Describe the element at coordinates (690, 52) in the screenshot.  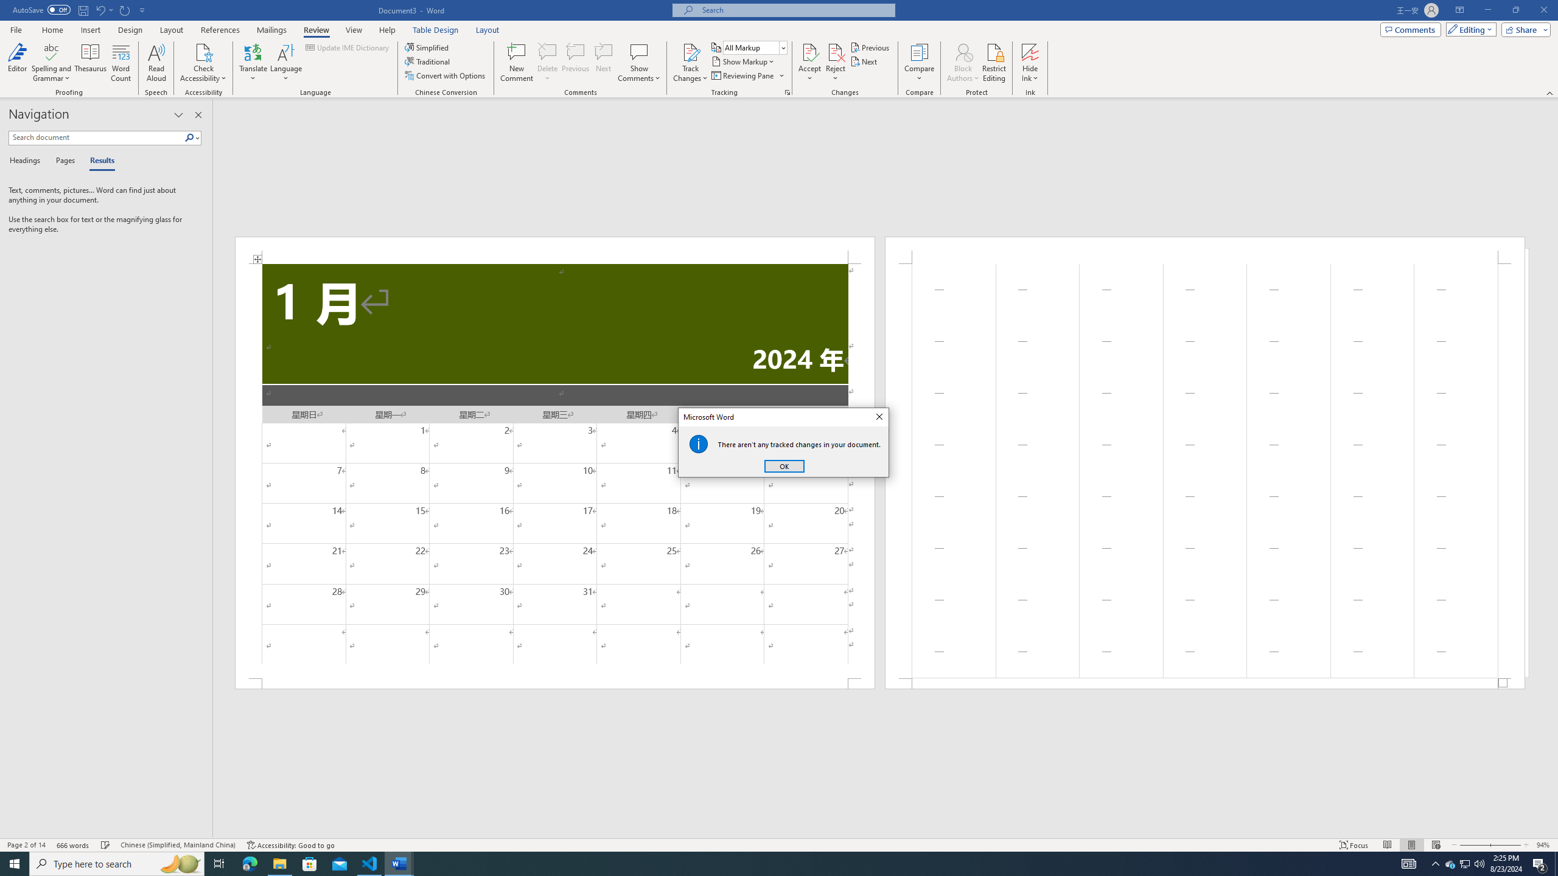
I see `Track Changes` at that location.